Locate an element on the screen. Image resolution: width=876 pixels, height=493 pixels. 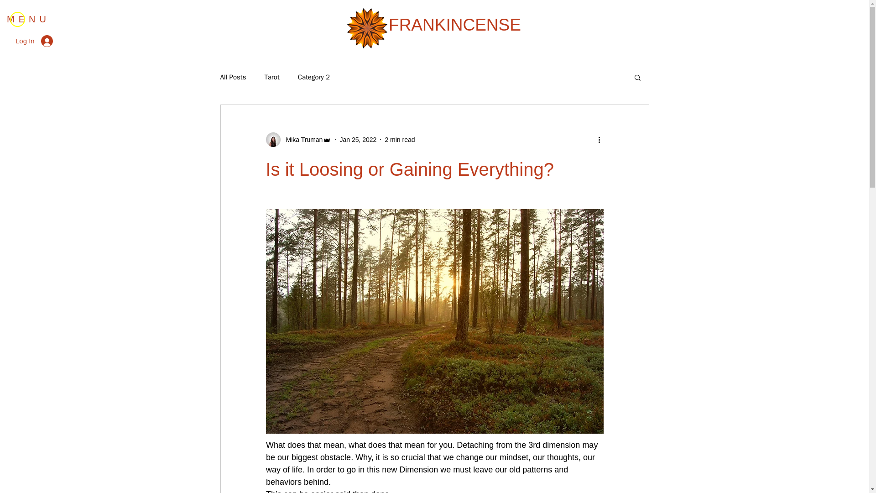
Tarot is located at coordinates (272, 77).